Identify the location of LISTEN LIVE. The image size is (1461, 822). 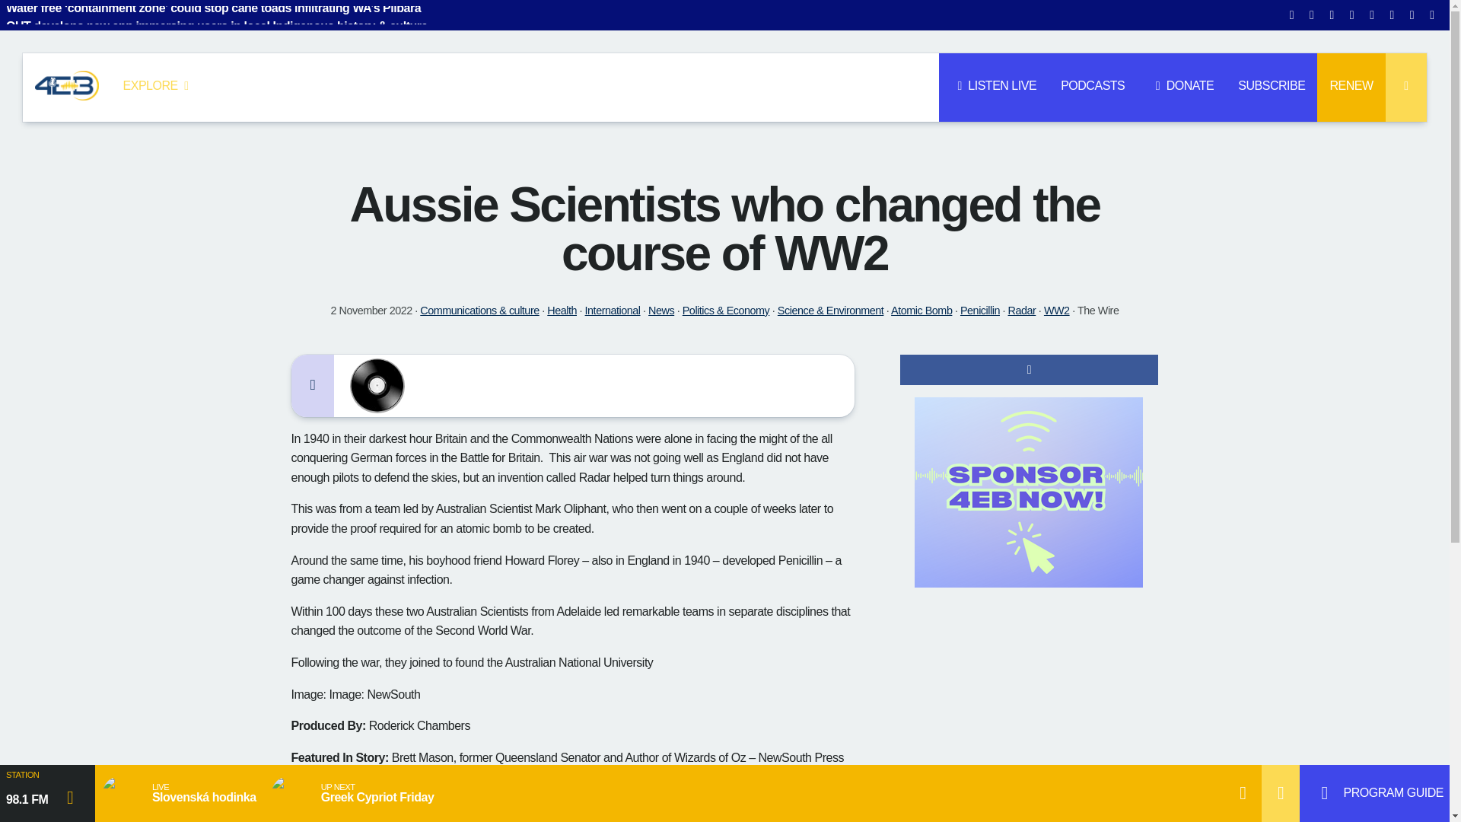
(994, 87).